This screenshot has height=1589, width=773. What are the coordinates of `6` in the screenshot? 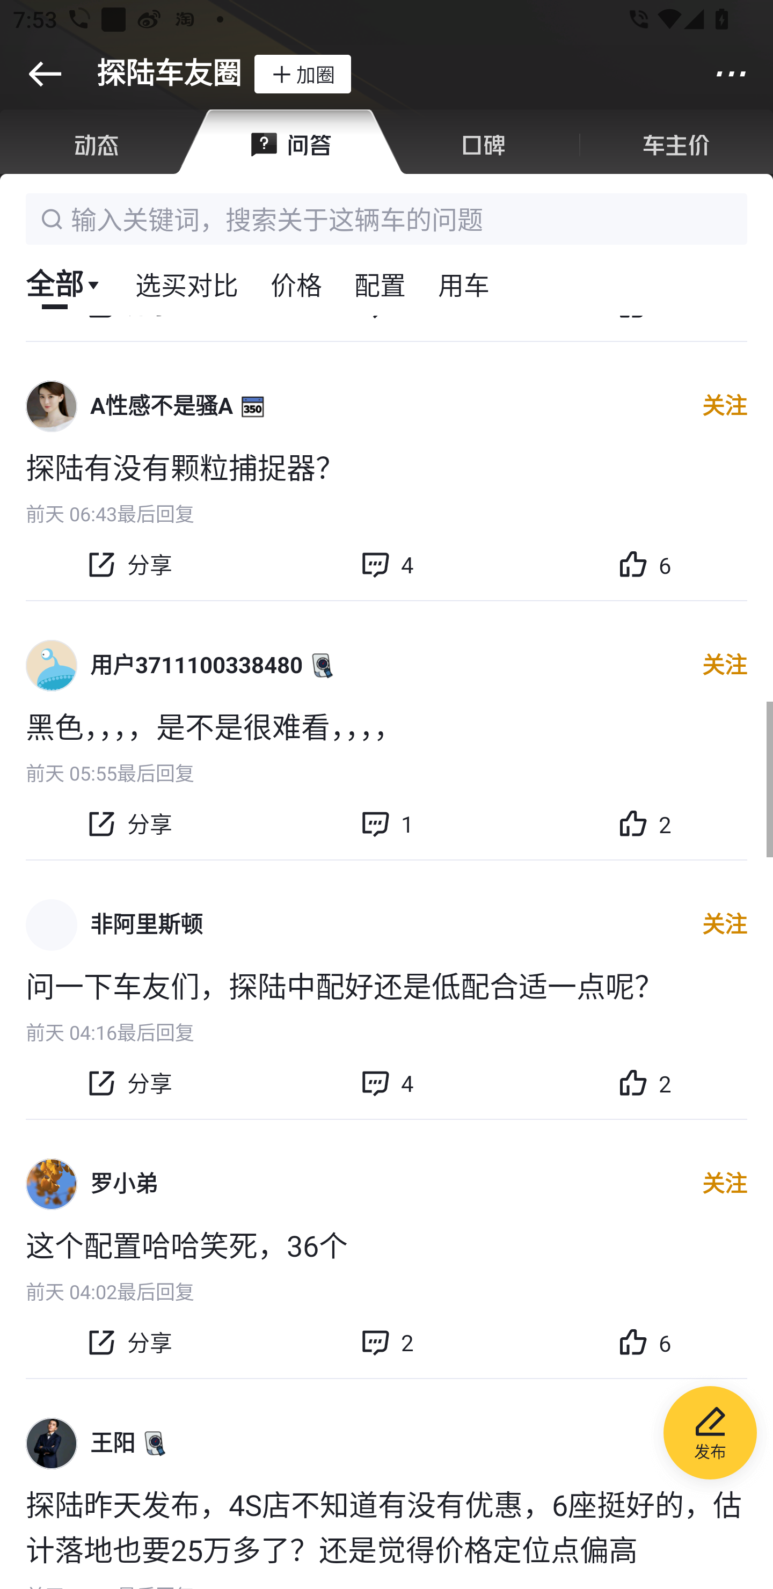 It's located at (644, 1343).